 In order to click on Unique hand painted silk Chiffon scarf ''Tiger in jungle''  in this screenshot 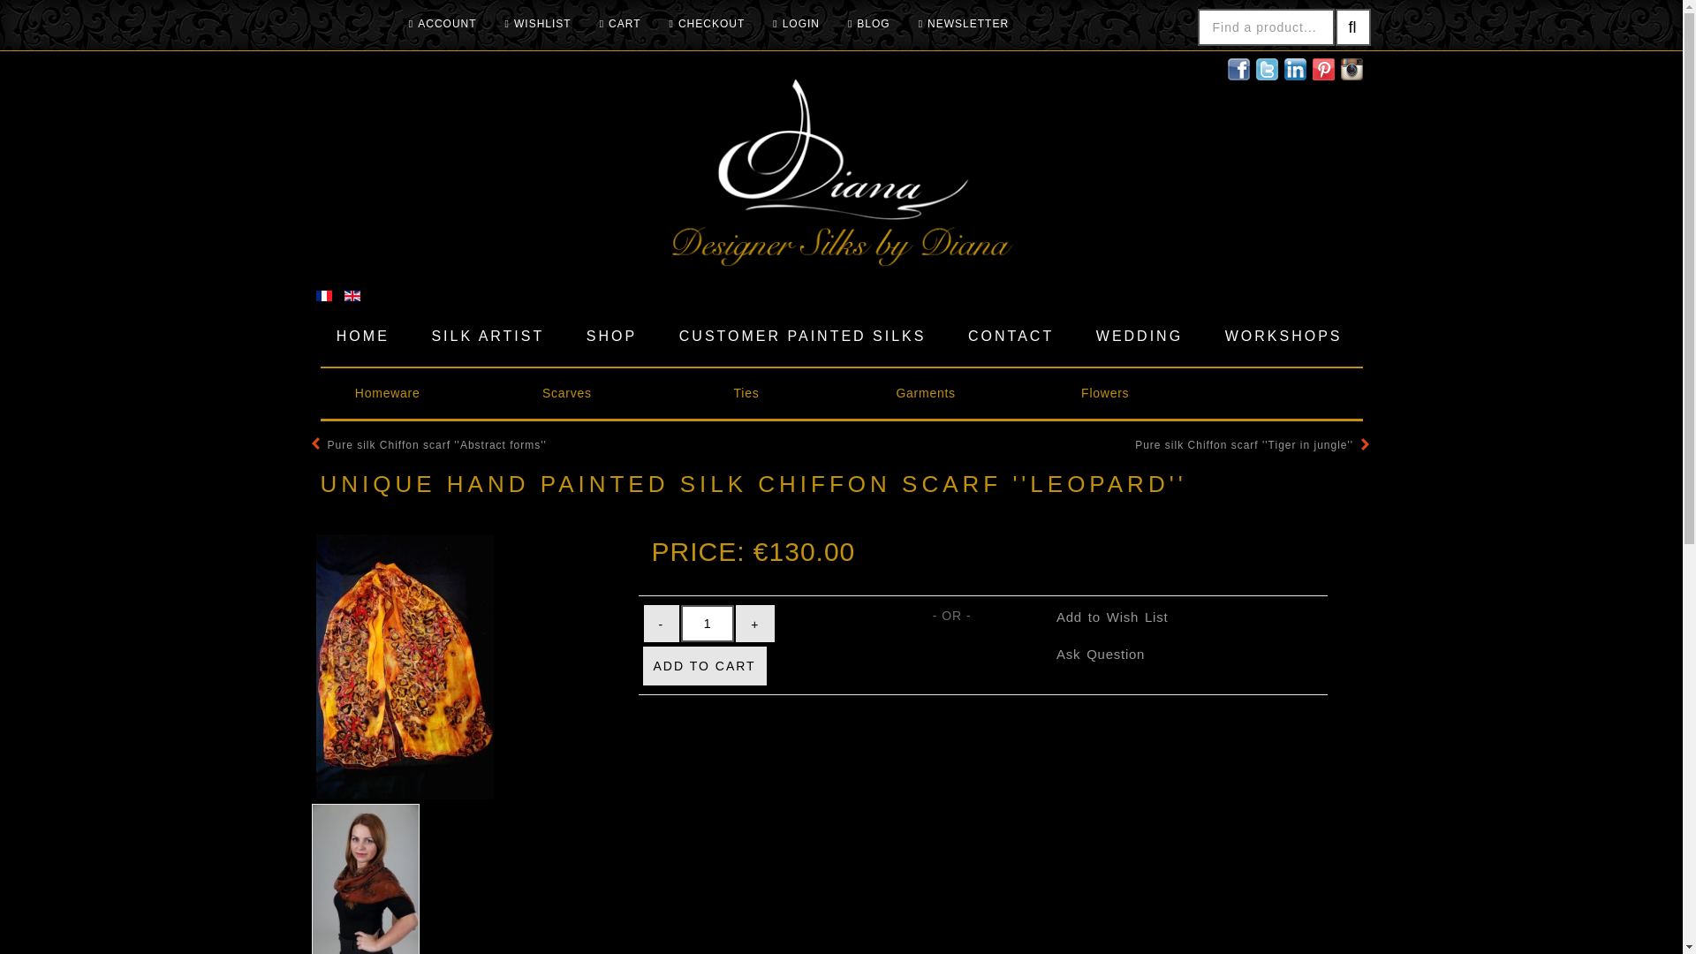, I will do `click(1251, 445)`.